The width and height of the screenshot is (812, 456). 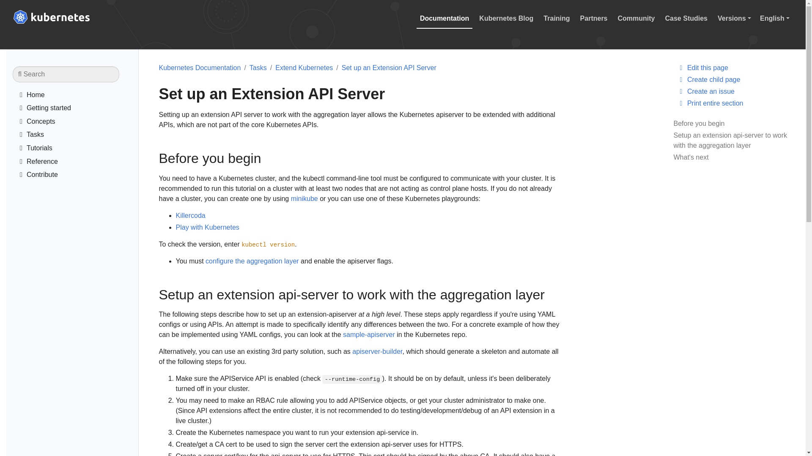 What do you see at coordinates (506, 18) in the screenshot?
I see `Kubernetes Blog` at bounding box center [506, 18].